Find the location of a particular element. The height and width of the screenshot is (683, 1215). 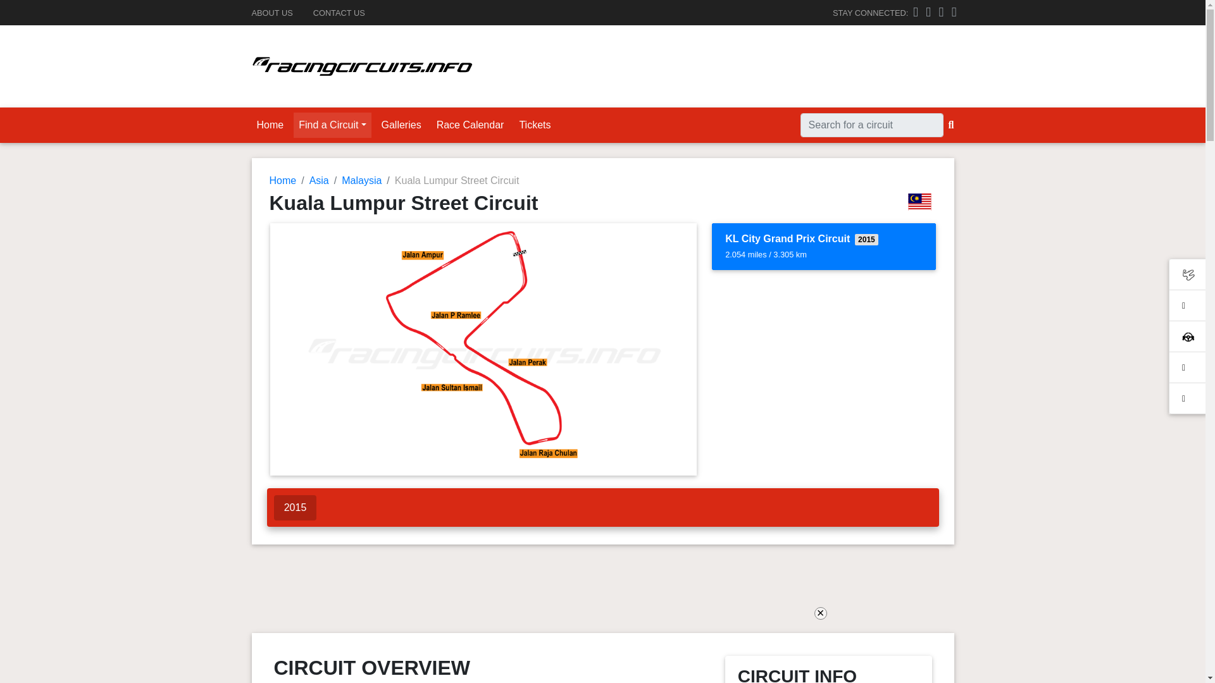

CONTACT US is located at coordinates (339, 13).